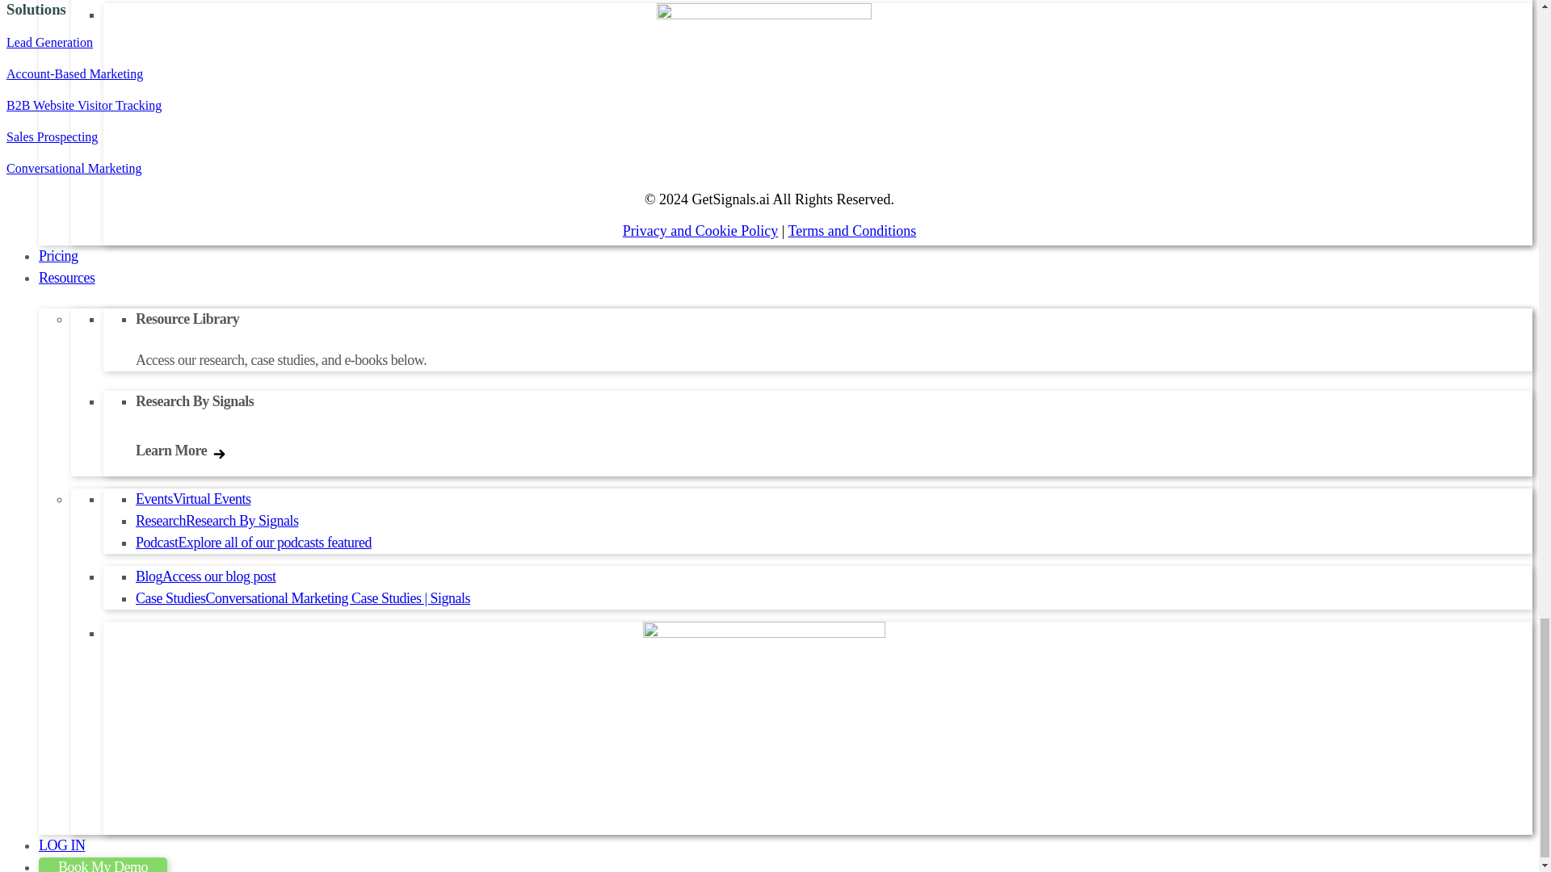  I want to click on Pricing, so click(58, 255).